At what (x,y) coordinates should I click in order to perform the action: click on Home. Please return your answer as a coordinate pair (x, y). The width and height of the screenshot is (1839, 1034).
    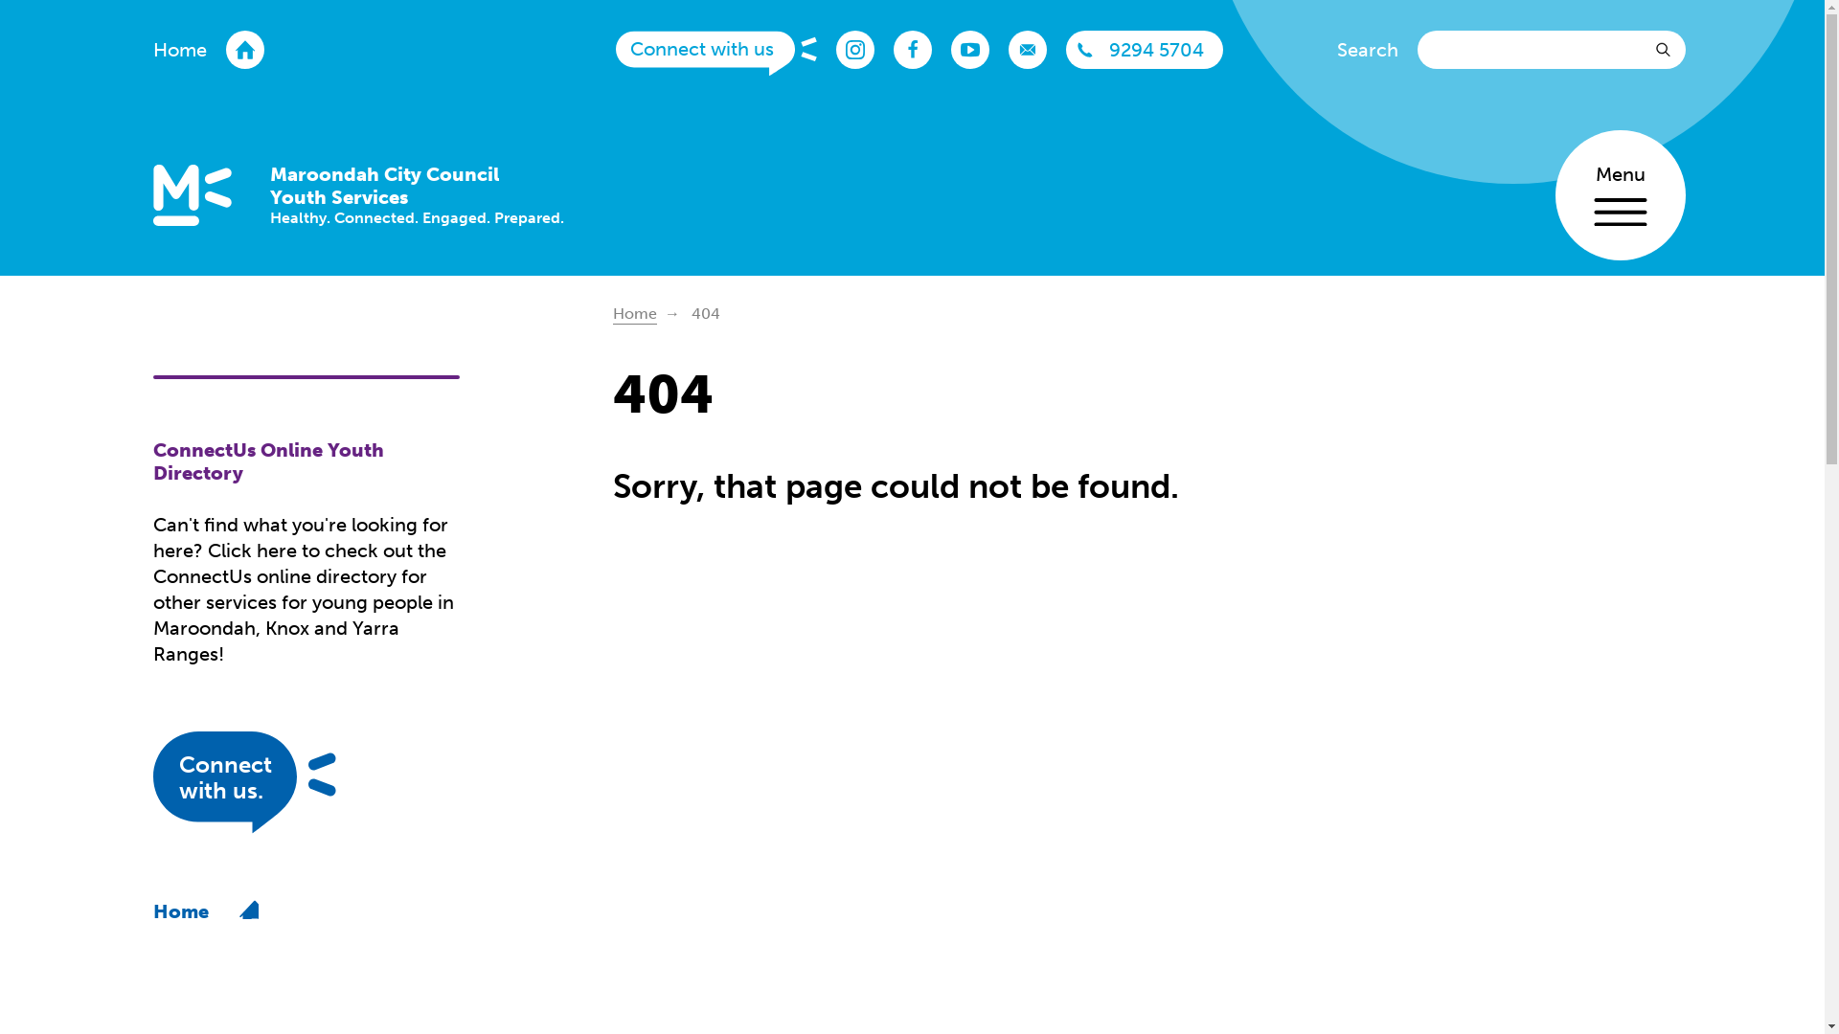
    Looking at the image, I should click on (206, 911).